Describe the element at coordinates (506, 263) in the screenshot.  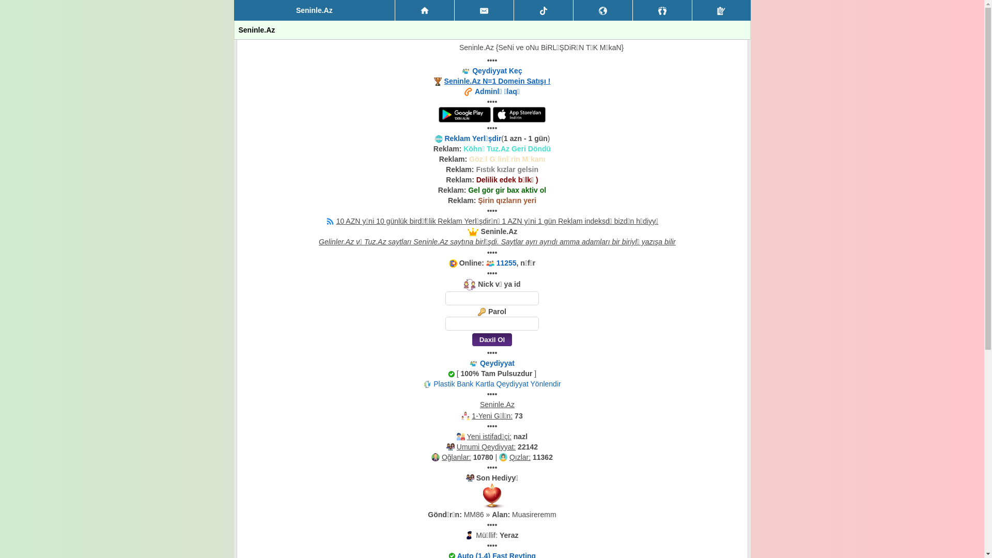
I see `11255` at that location.